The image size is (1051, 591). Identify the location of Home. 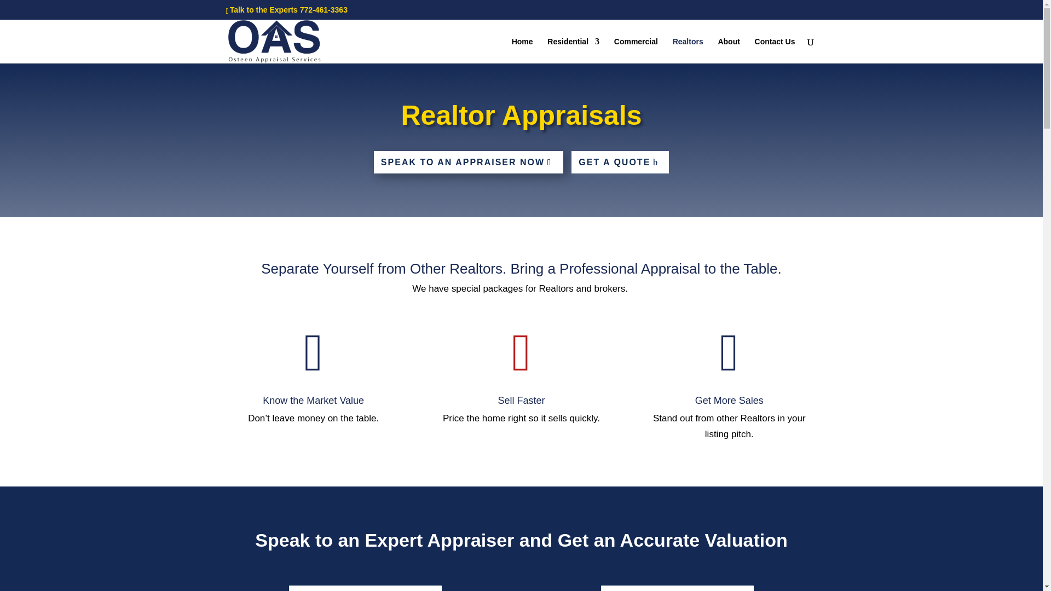
(522, 50).